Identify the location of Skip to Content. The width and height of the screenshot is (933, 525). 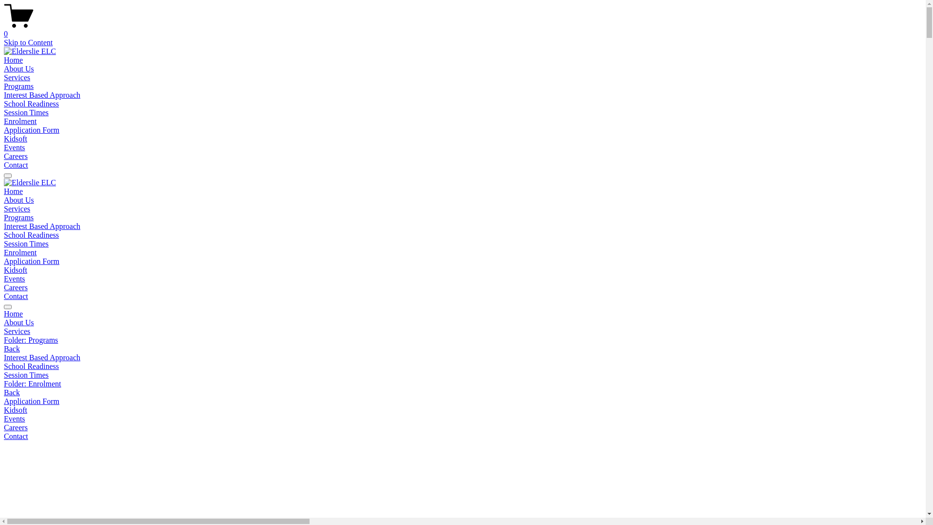
(28, 43).